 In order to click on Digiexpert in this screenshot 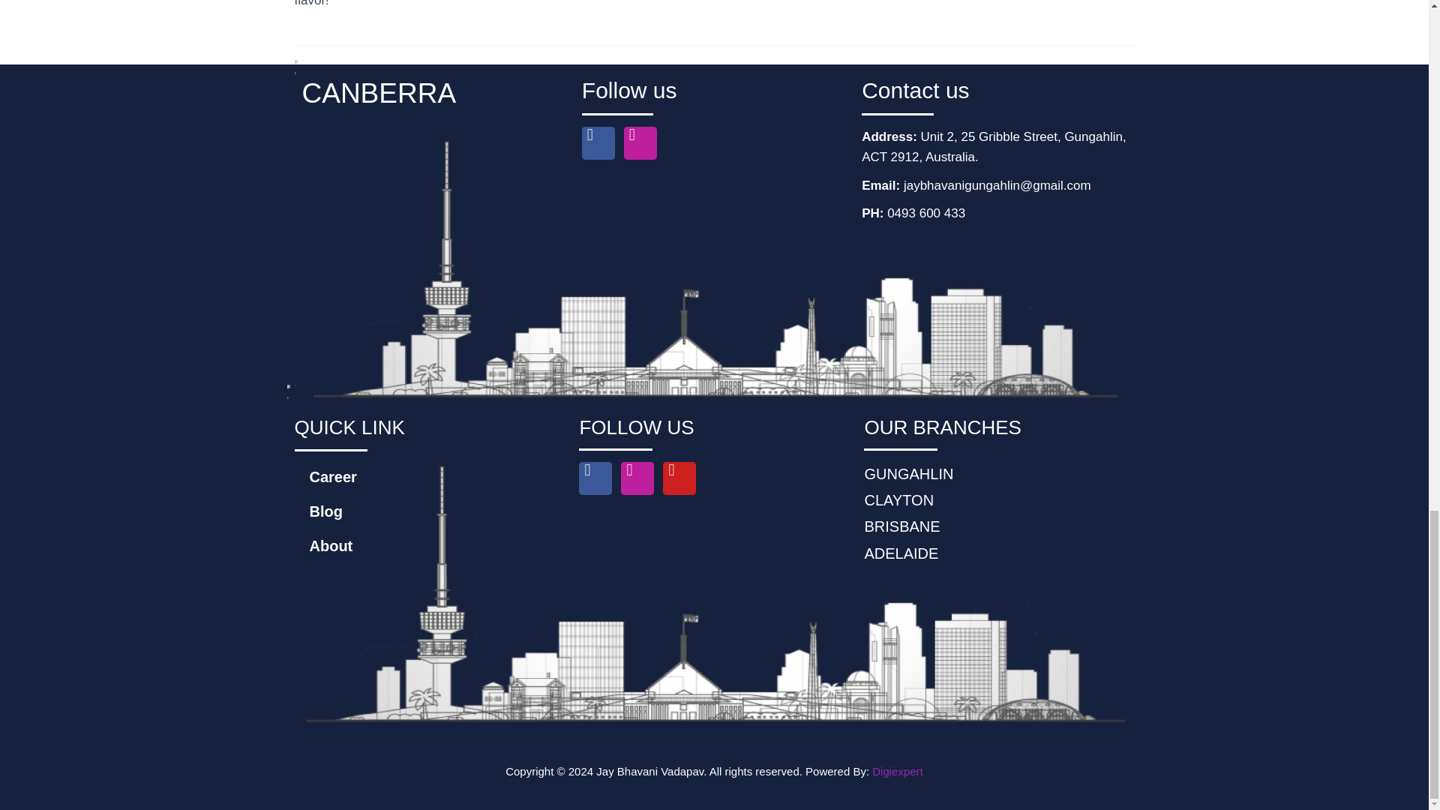, I will do `click(897, 771)`.